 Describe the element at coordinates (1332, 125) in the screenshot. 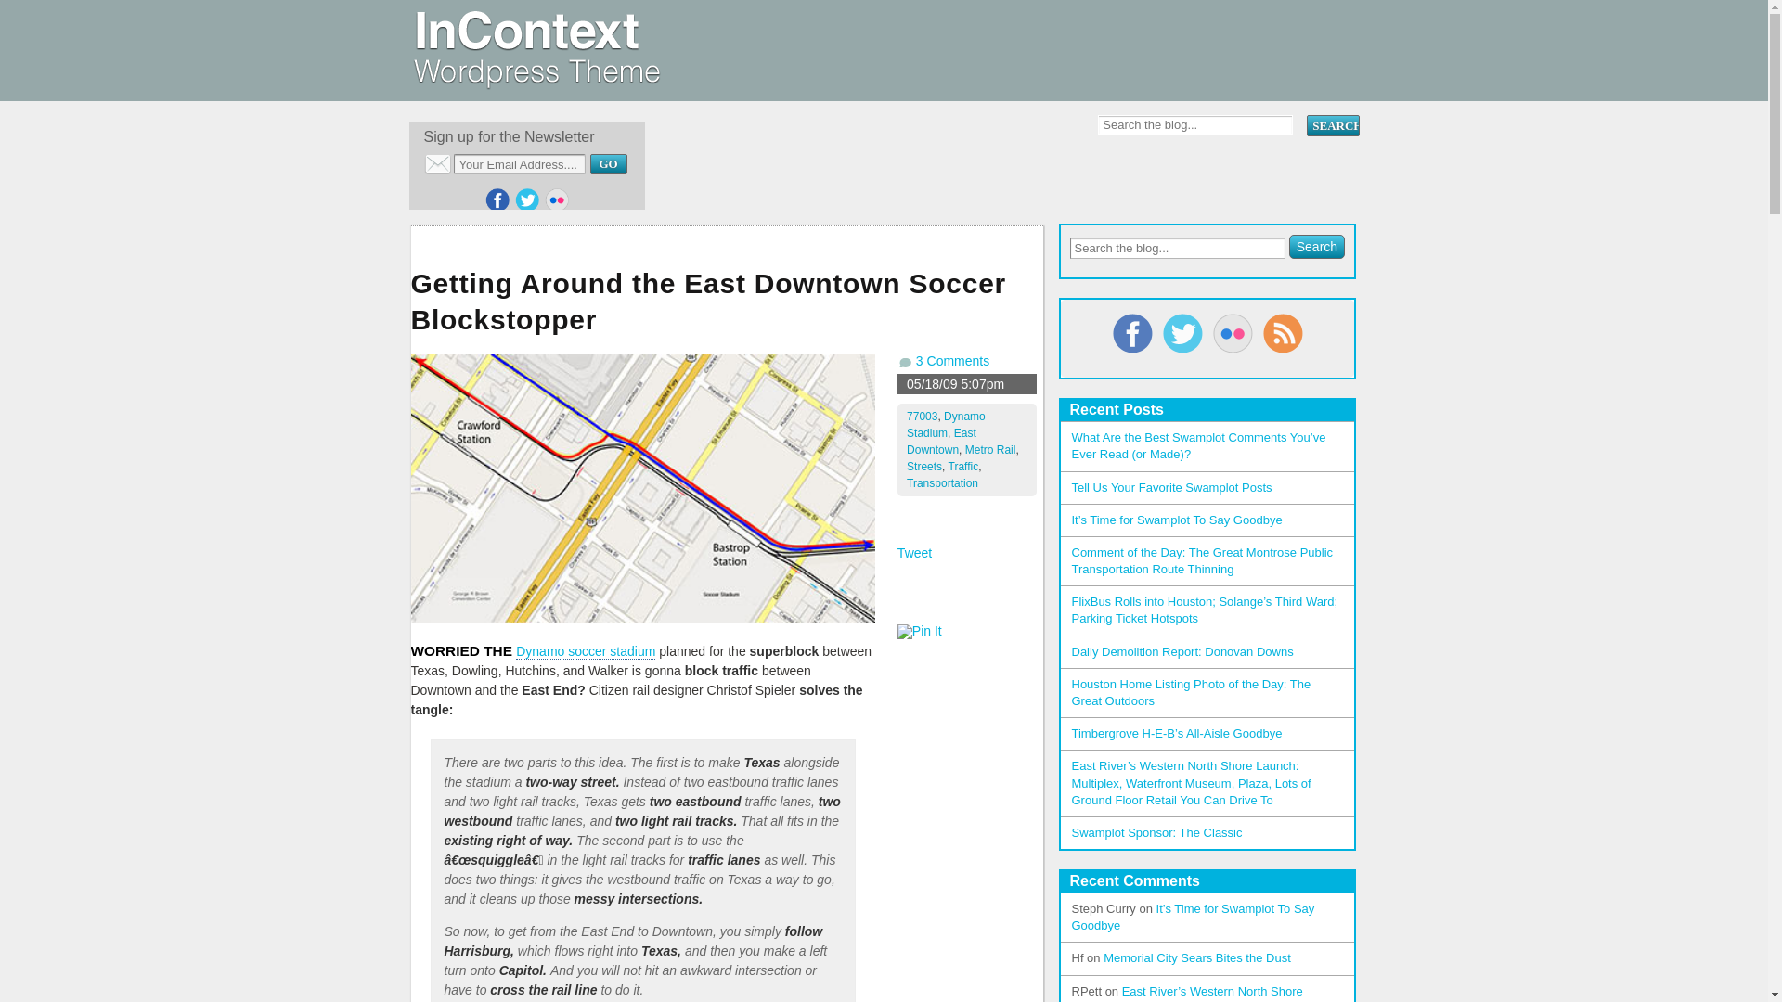

I see `Search` at that location.